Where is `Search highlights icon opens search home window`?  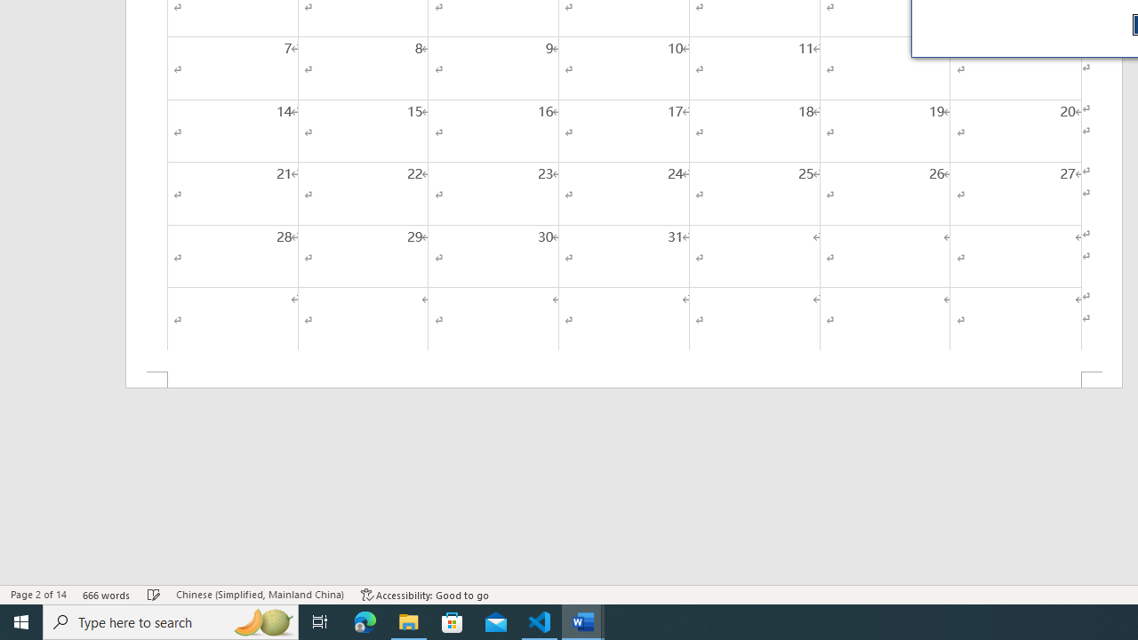
Search highlights icon opens search home window is located at coordinates (263, 622).